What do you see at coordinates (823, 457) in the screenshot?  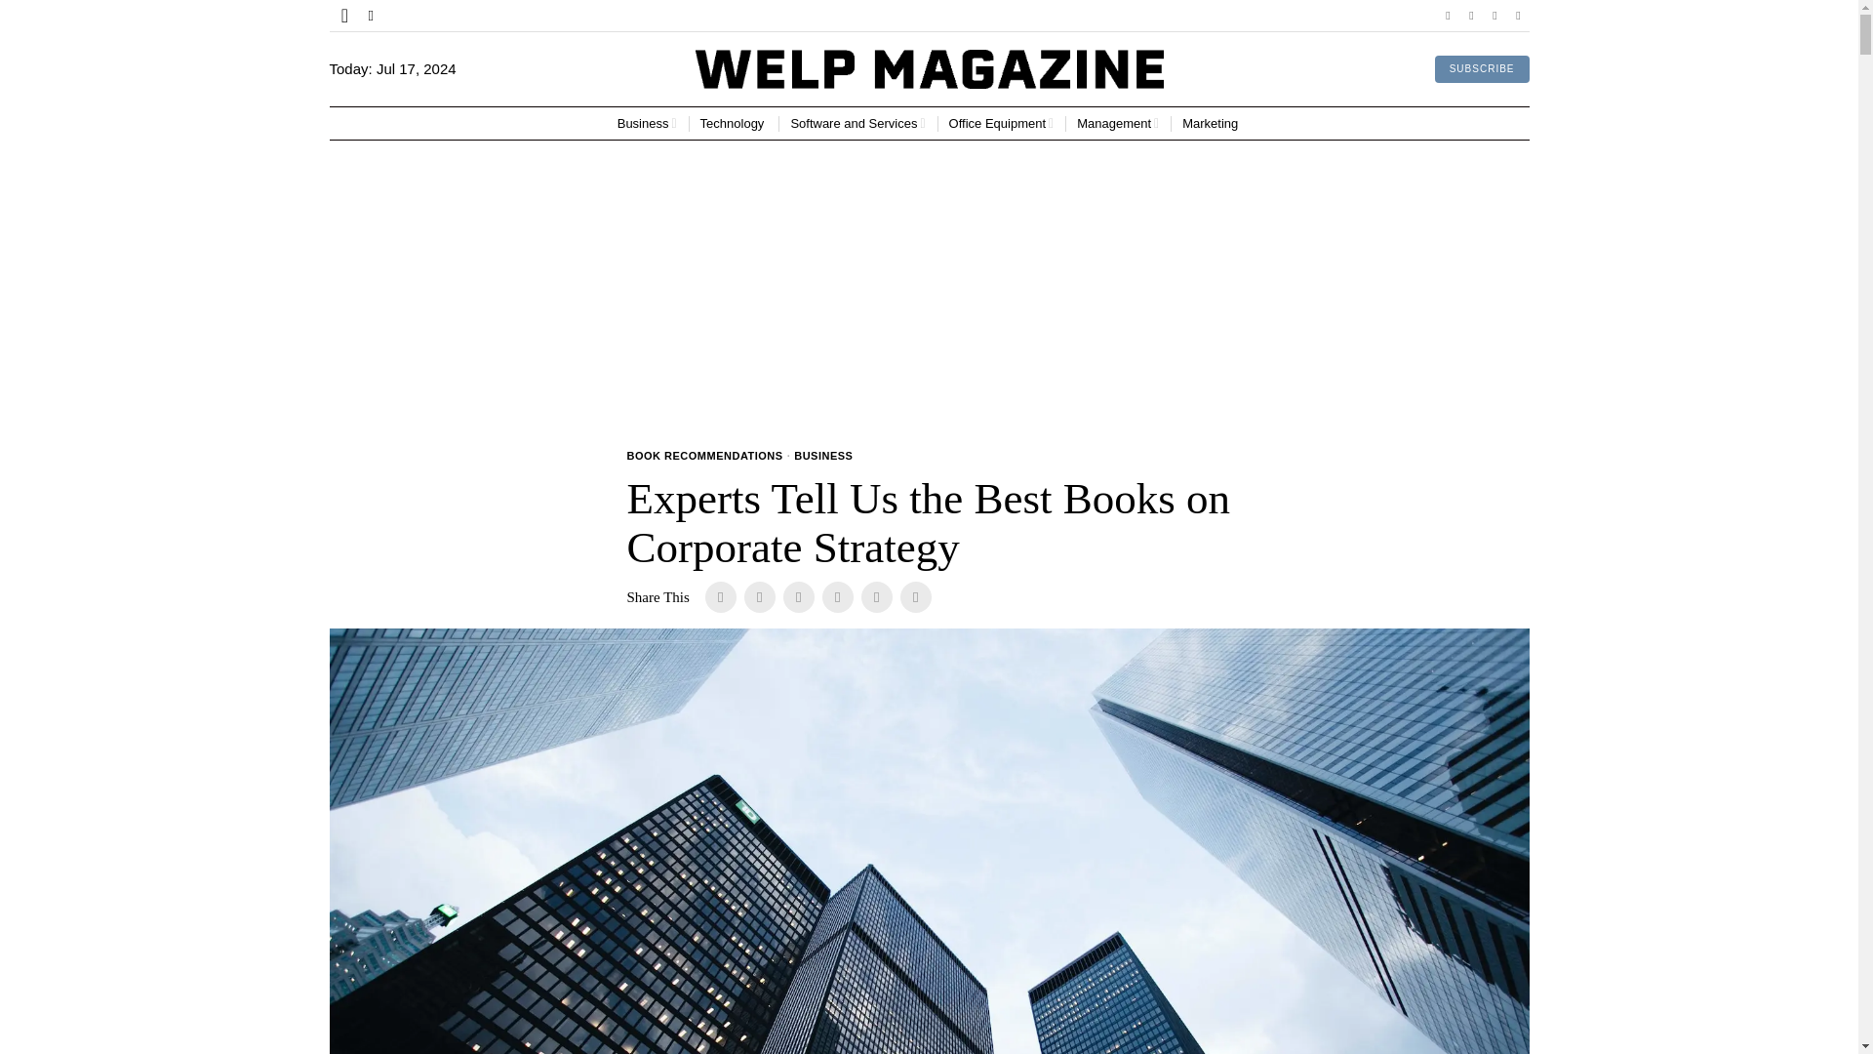 I see `BUSINESS` at bounding box center [823, 457].